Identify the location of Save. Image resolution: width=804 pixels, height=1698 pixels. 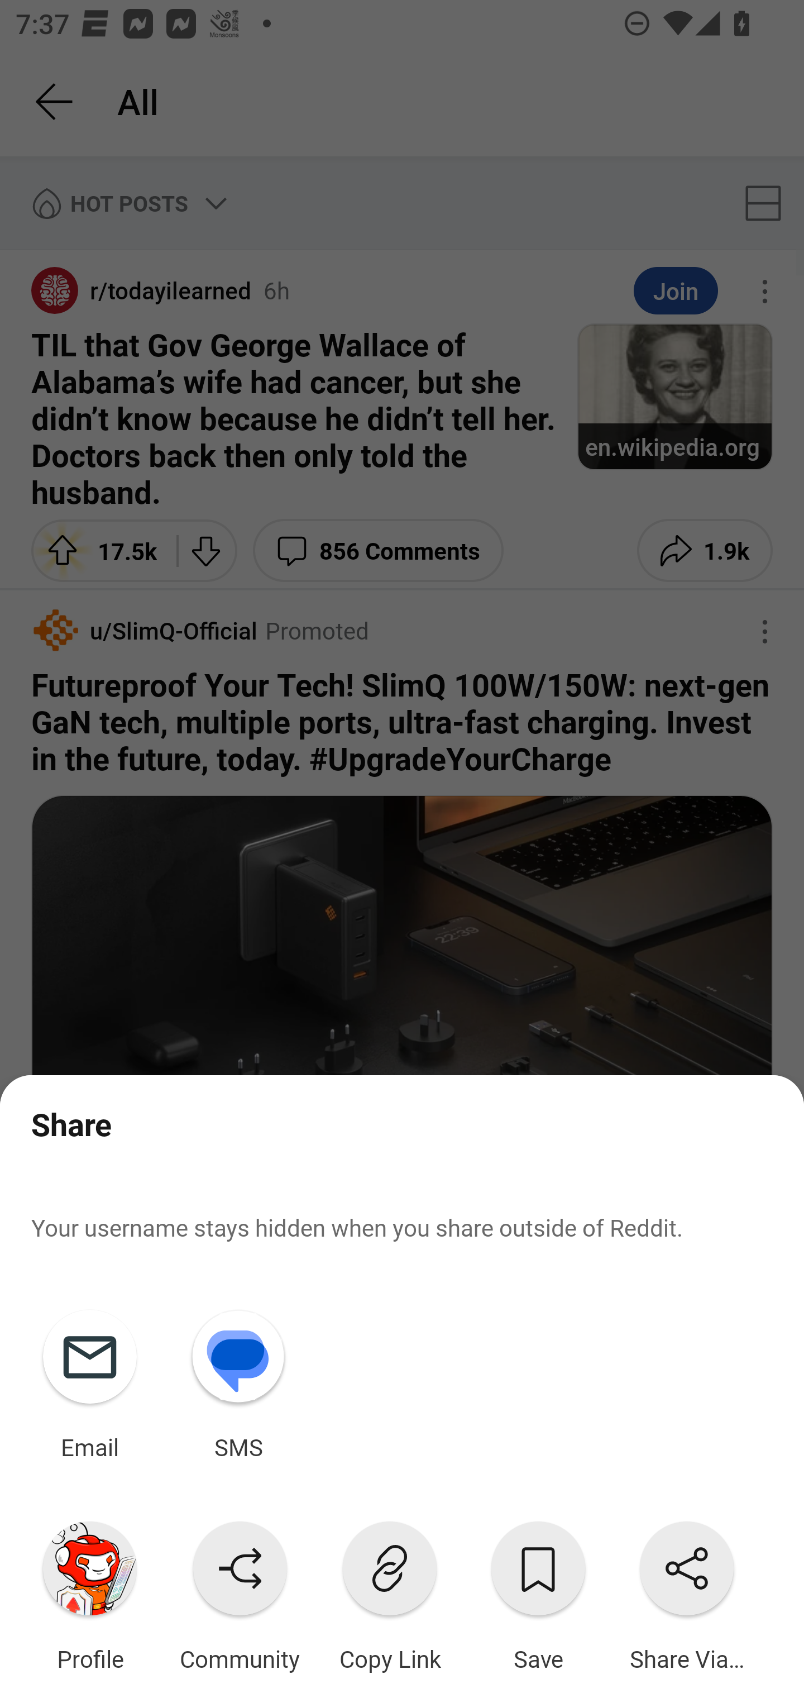
(538, 1592).